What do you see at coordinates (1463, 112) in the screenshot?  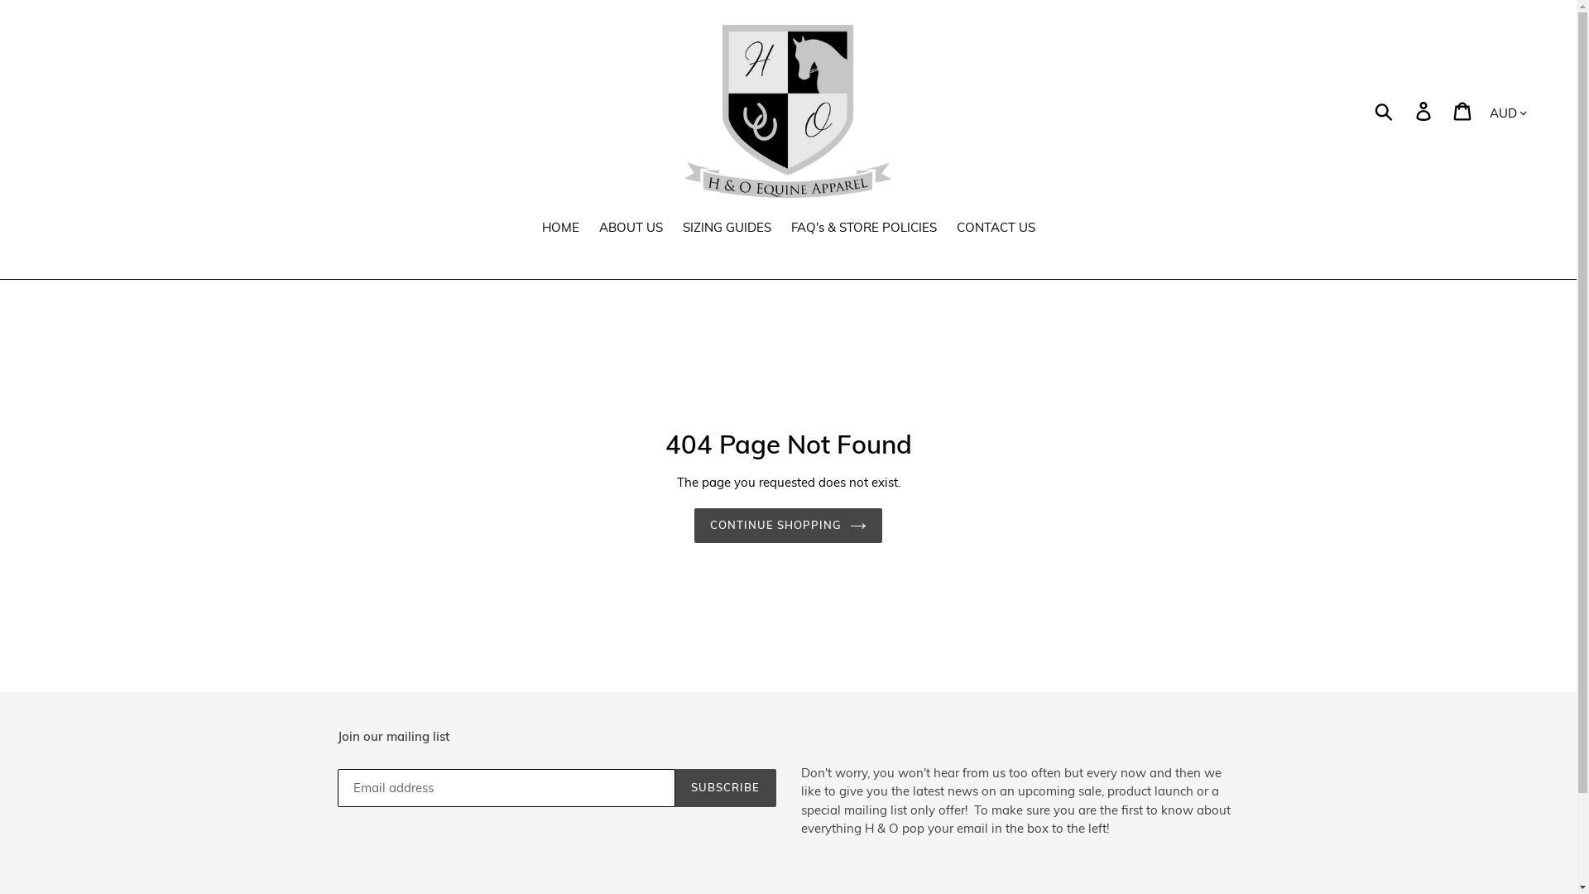 I see `Cart` at bounding box center [1463, 112].